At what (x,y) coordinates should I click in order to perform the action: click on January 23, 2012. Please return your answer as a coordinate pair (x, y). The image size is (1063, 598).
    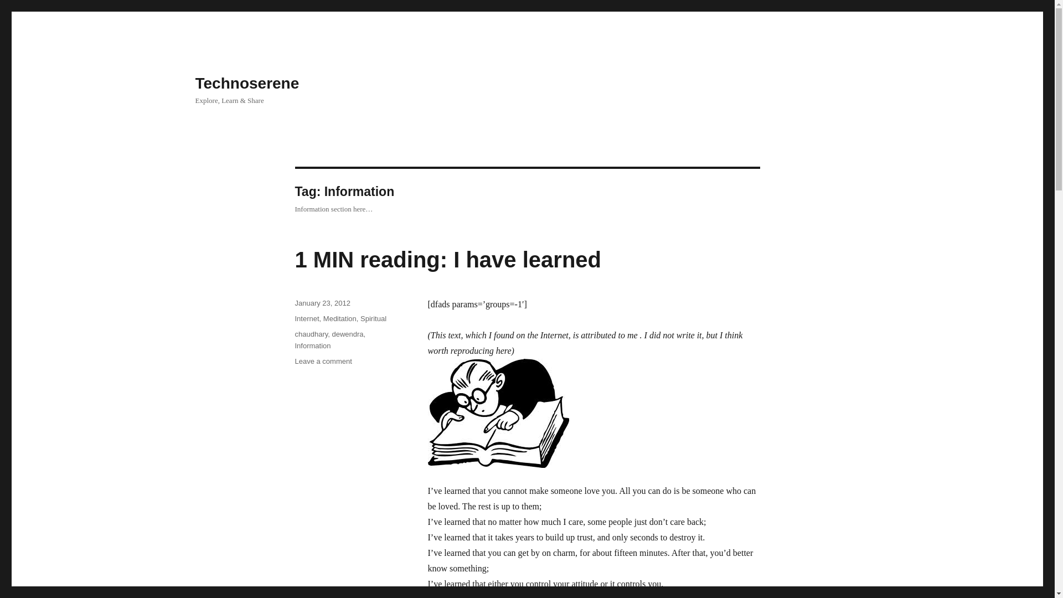
    Looking at the image, I should click on (348, 334).